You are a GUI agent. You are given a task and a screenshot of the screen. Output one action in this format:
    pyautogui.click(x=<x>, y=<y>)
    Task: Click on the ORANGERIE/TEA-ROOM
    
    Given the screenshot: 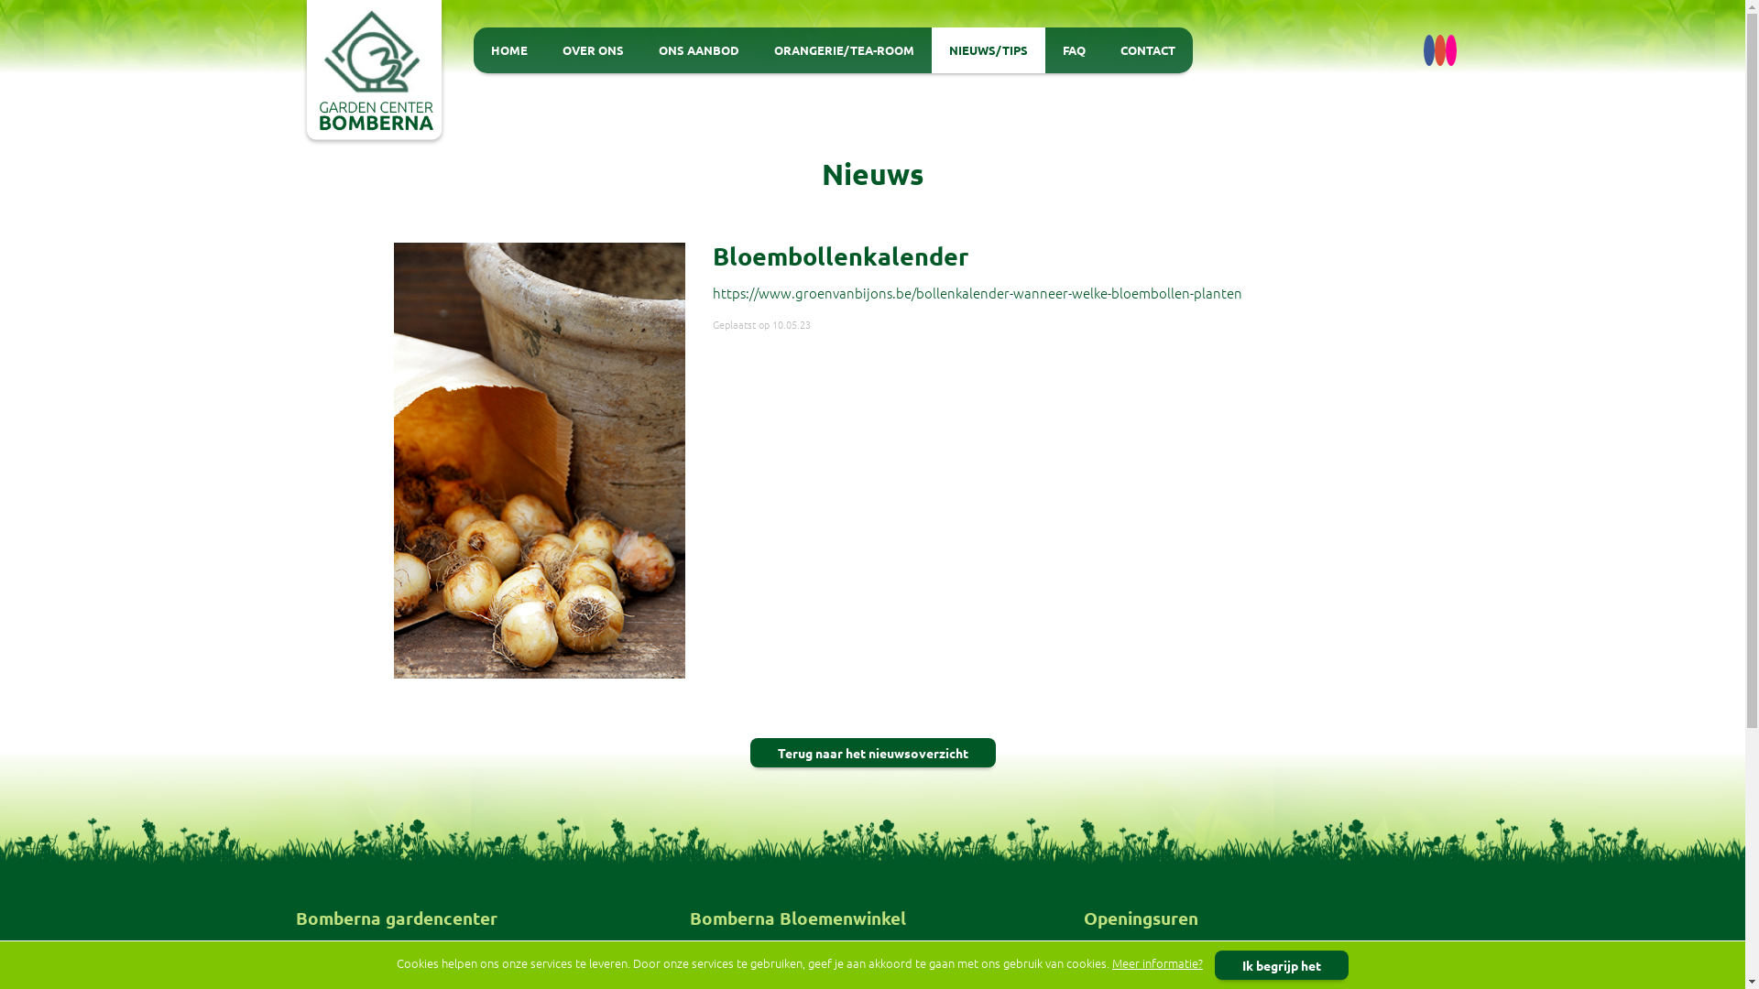 What is the action you would take?
    pyautogui.click(x=845, y=50)
    